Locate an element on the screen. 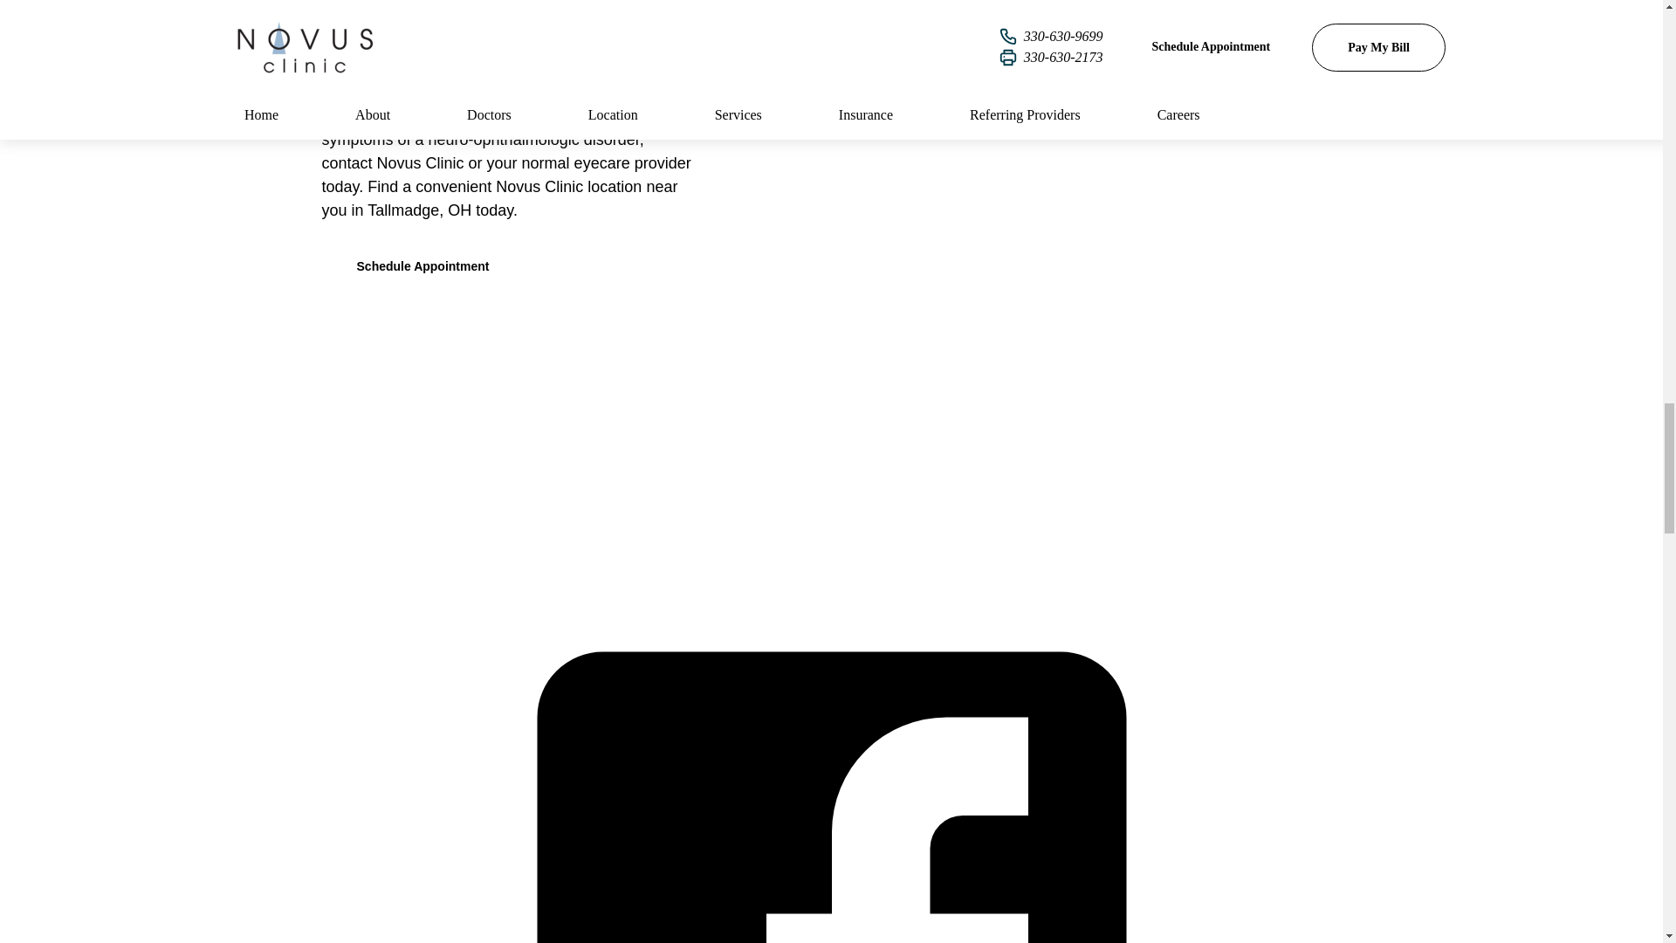  Notice of Privacy Practice is located at coordinates (663, 487).